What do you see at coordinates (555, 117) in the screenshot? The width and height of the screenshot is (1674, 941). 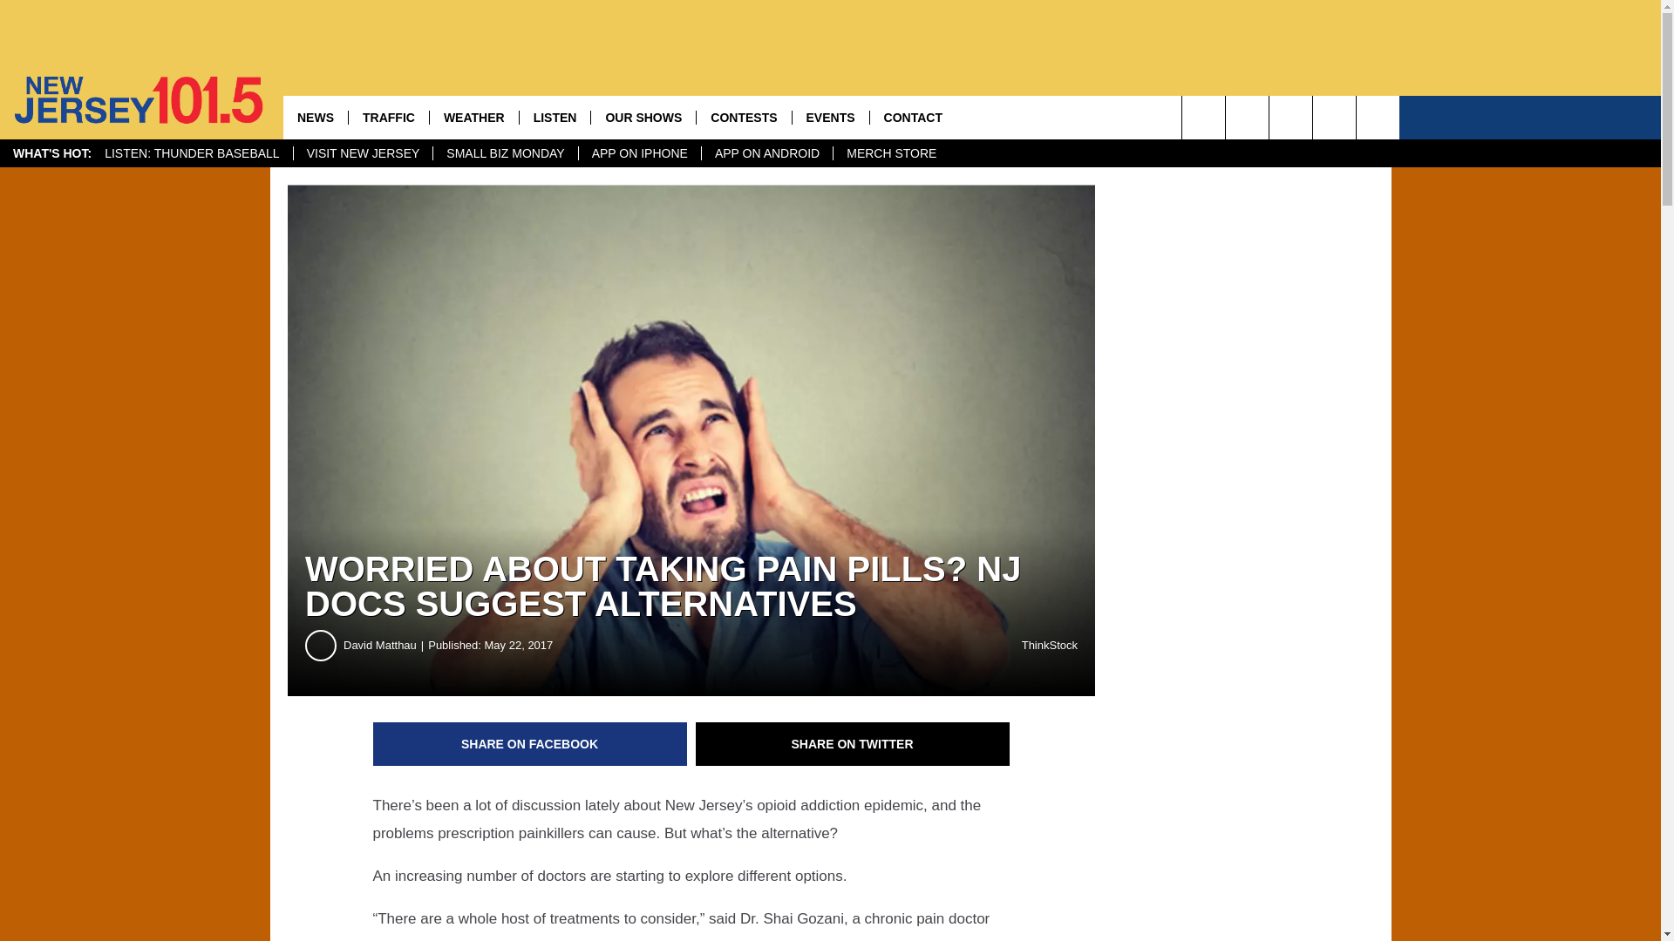 I see `LISTEN` at bounding box center [555, 117].